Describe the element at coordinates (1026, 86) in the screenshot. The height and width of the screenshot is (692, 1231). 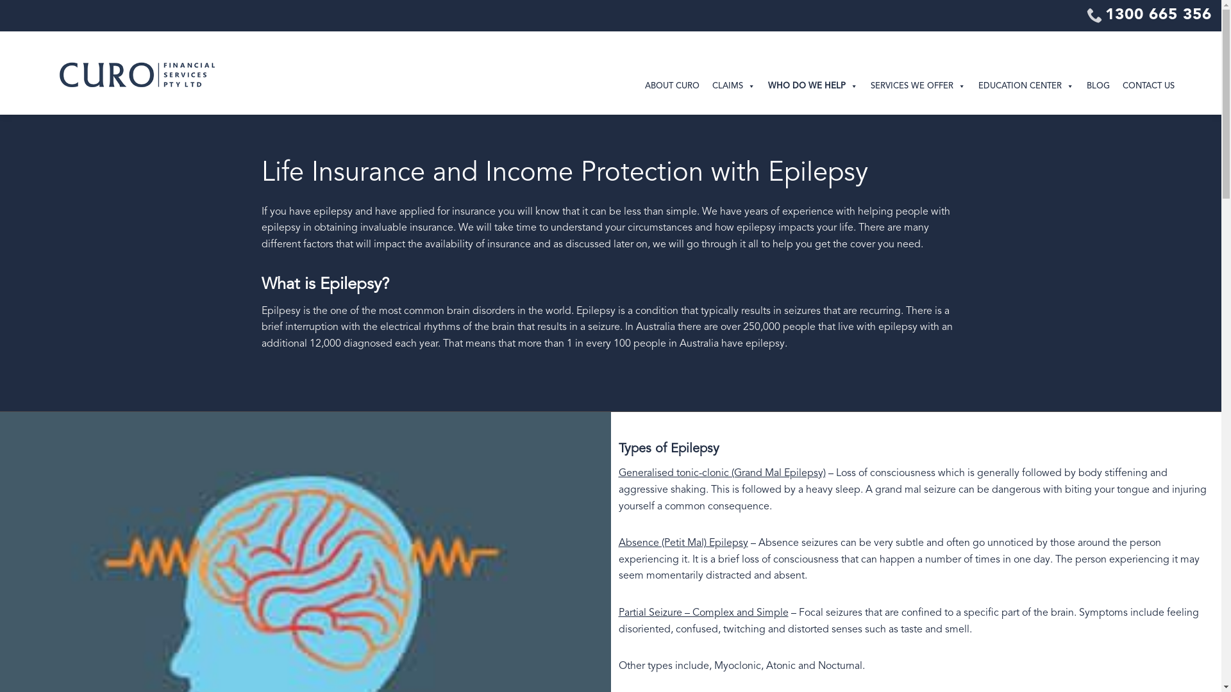
I see `EDUCATION CENTER` at that location.